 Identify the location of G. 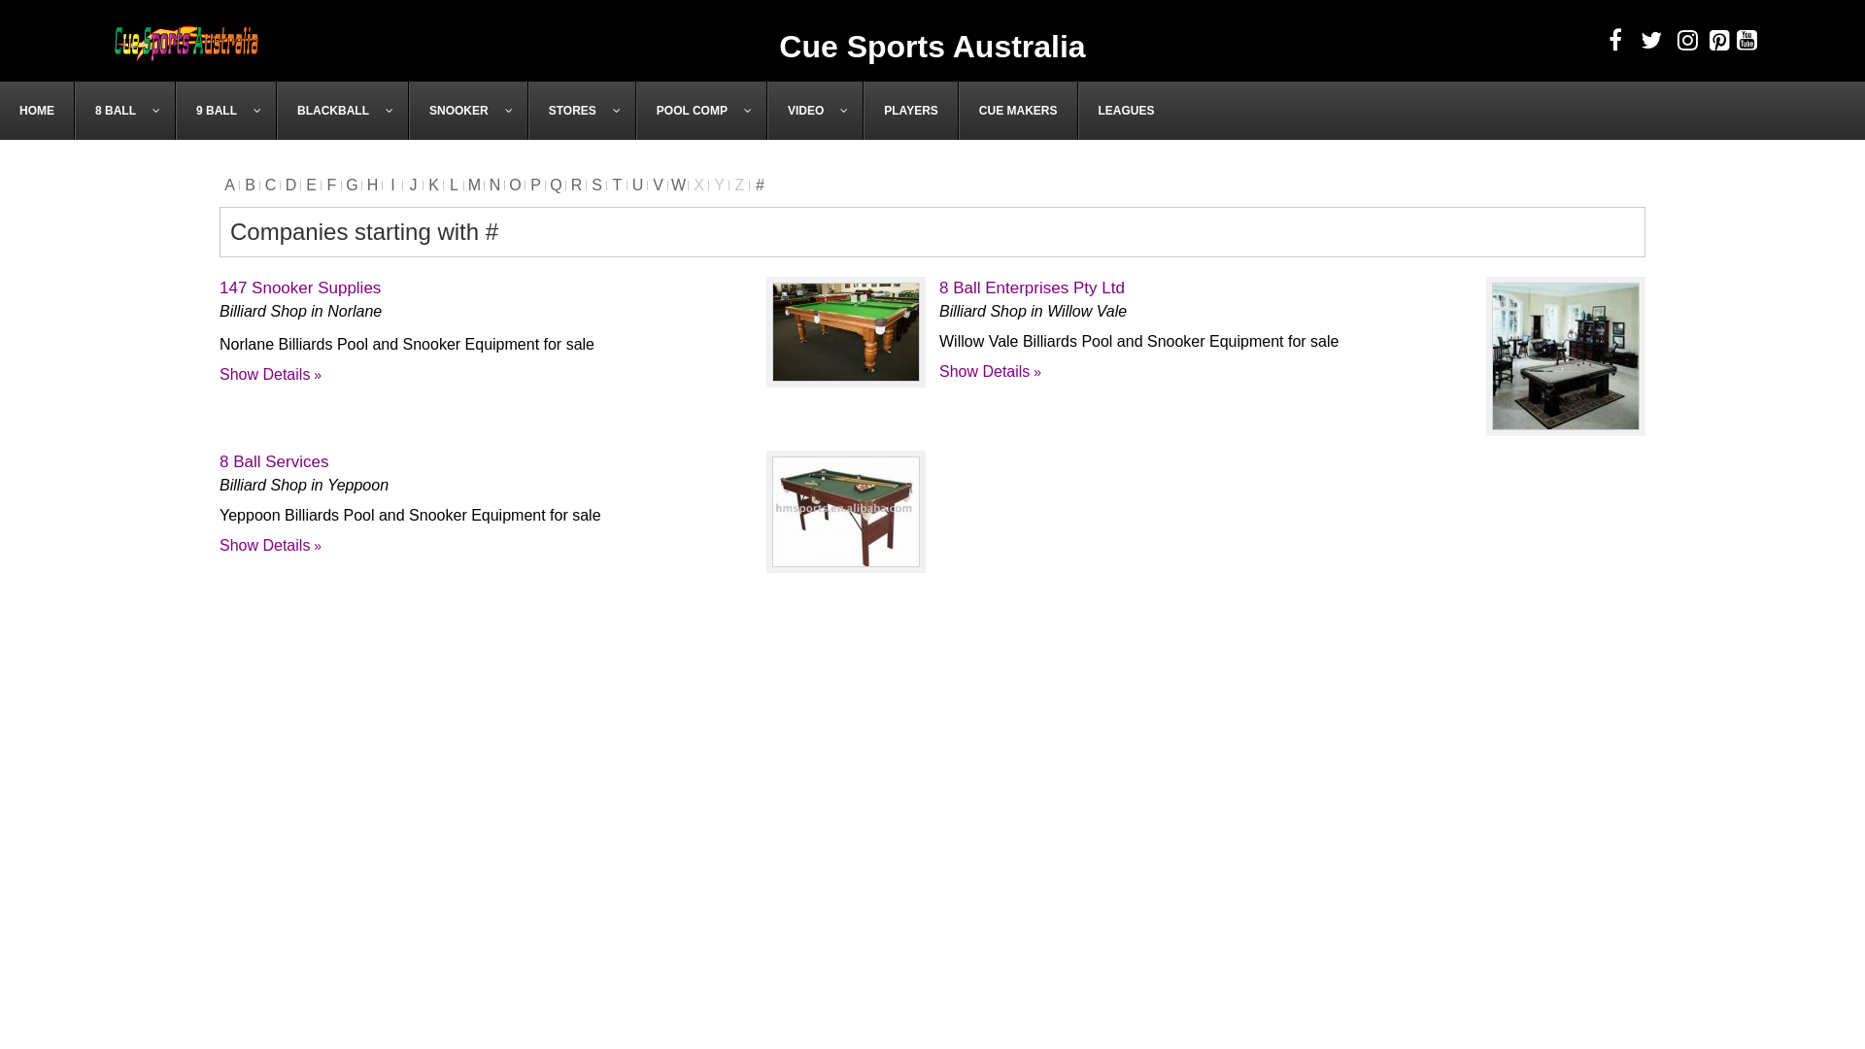
(352, 185).